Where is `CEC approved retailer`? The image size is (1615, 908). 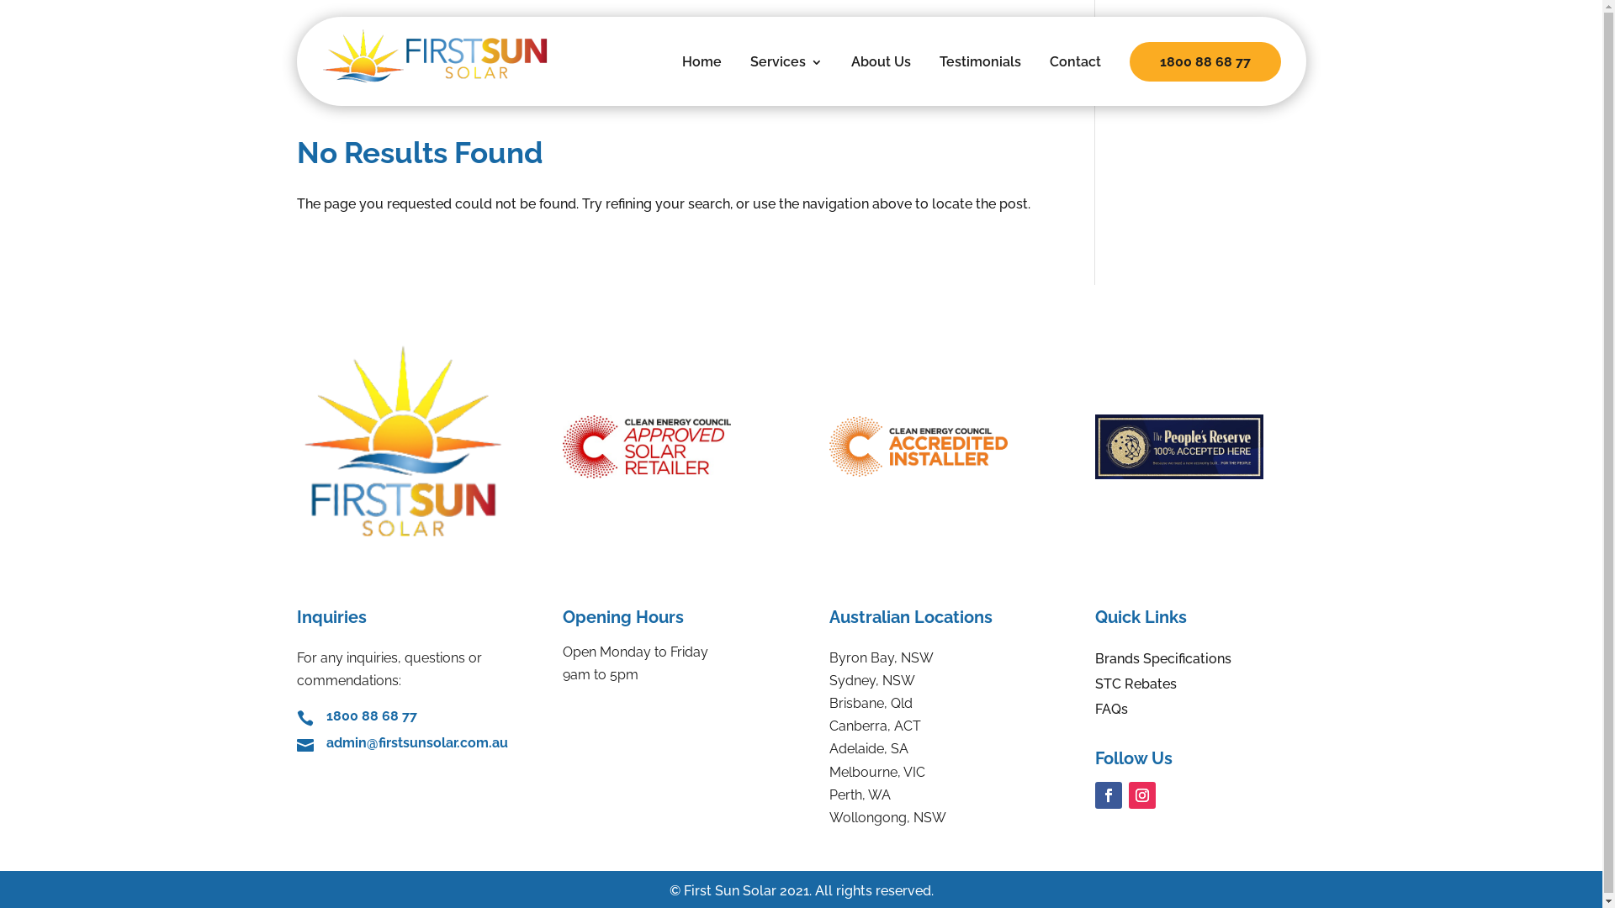 CEC approved retailer is located at coordinates (647, 447).